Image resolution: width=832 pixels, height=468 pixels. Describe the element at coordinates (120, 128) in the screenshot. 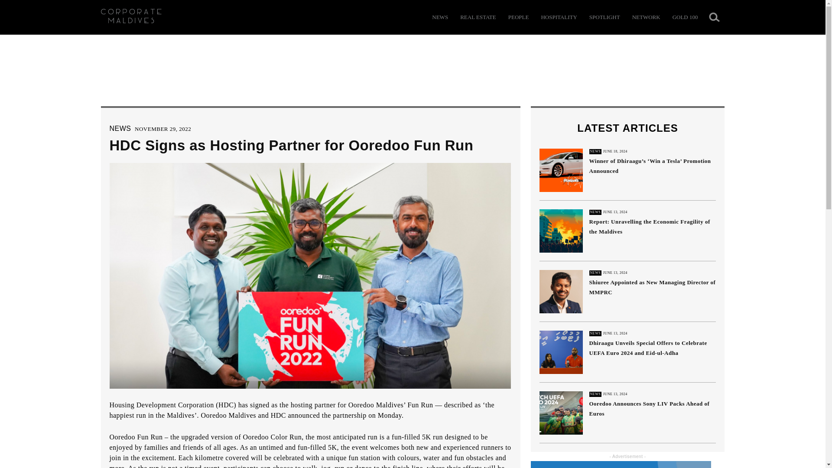

I see `NEWS` at that location.